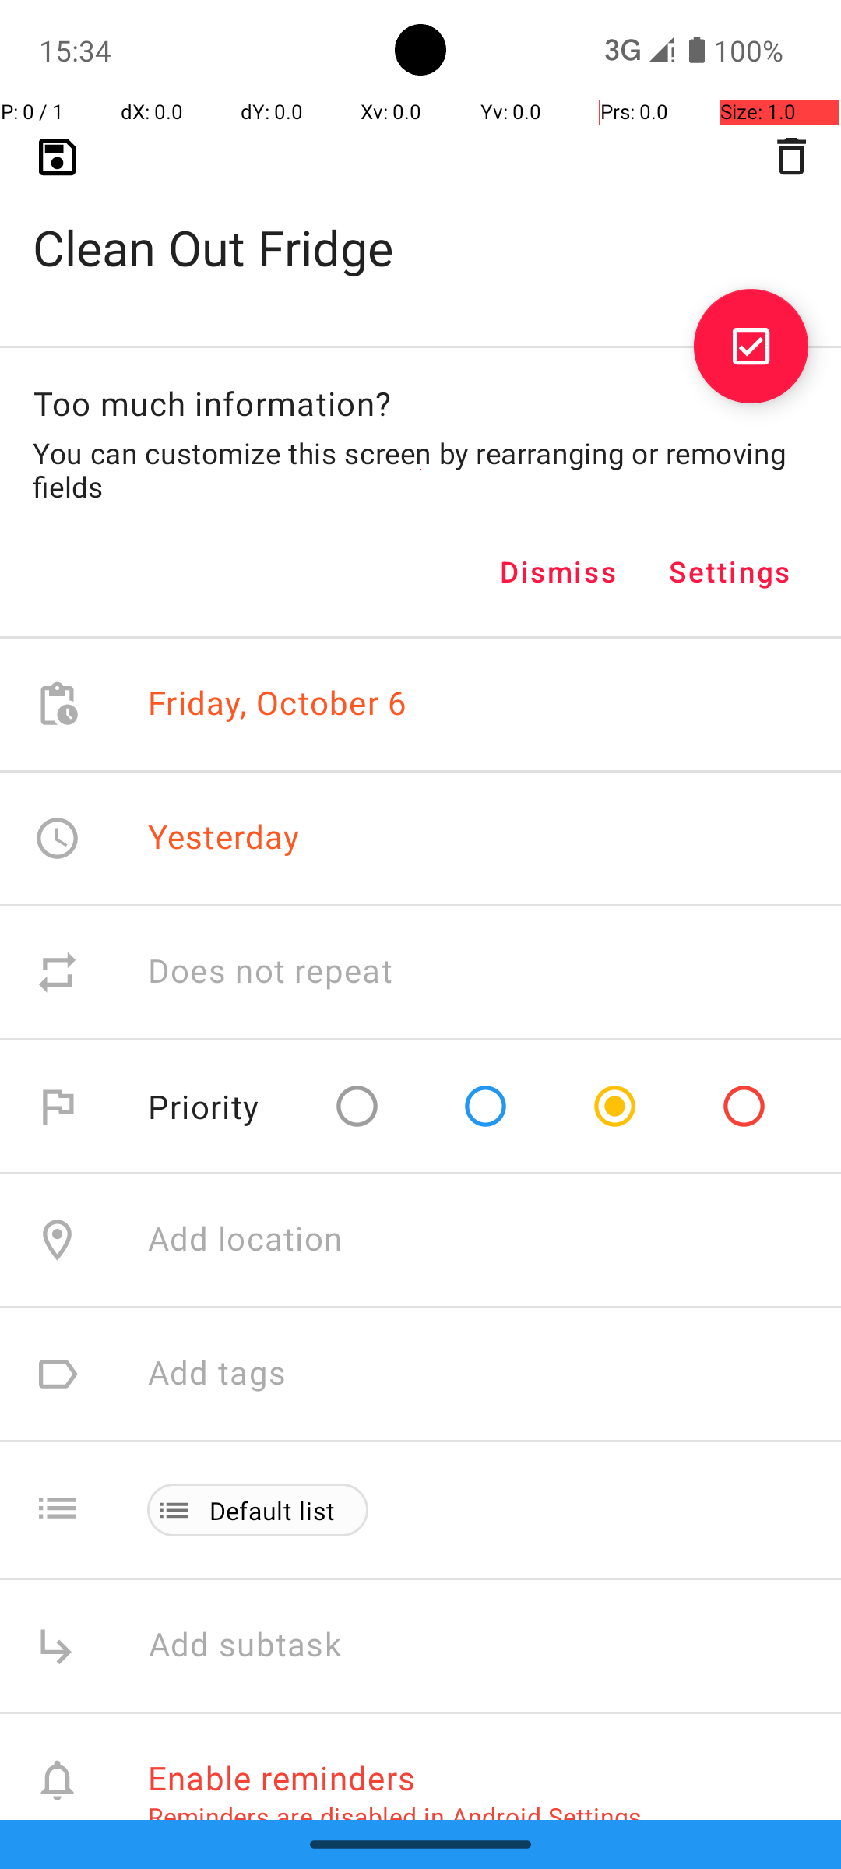  What do you see at coordinates (558, 572) in the screenshot?
I see `Dismiss` at bounding box center [558, 572].